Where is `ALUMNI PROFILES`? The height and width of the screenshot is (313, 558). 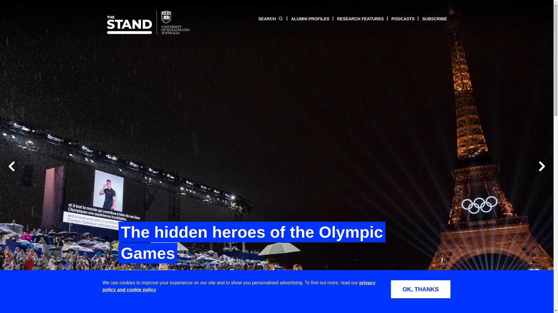
ALUMNI PROFILES is located at coordinates (306, 19).